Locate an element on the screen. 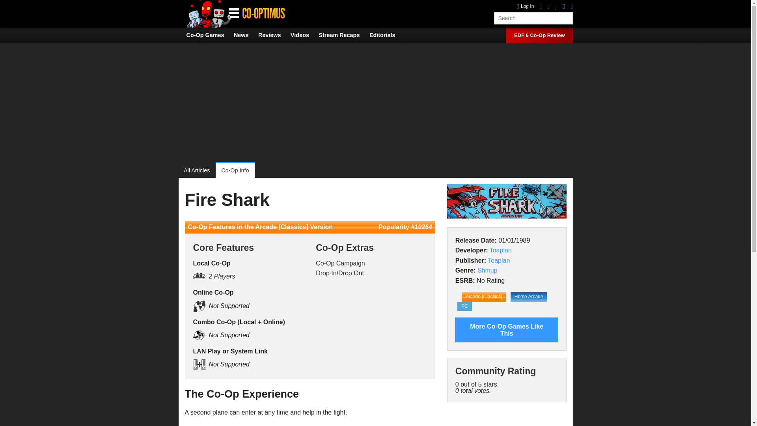 Image resolution: width=757 pixels, height=426 pixels. Toaplan is located at coordinates (501, 250).